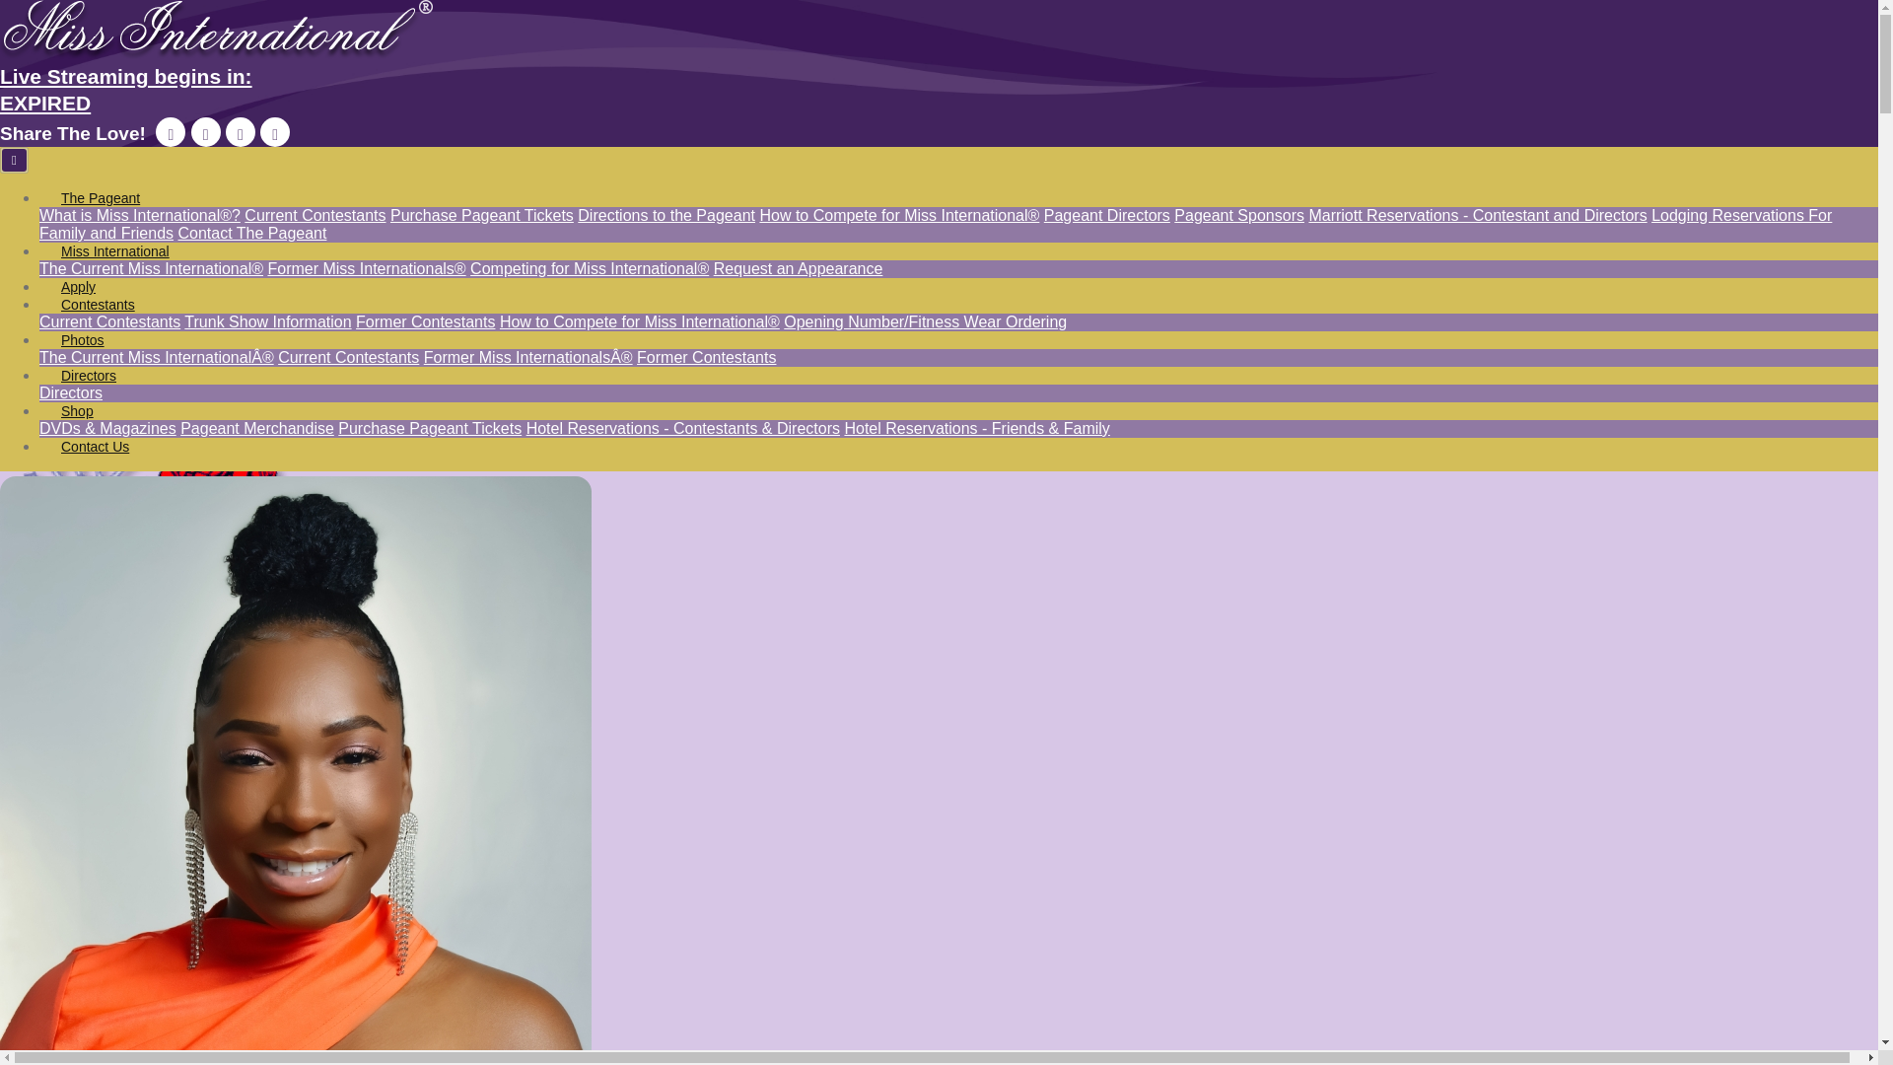 The width and height of the screenshot is (1893, 1065). I want to click on Directors, so click(89, 376).